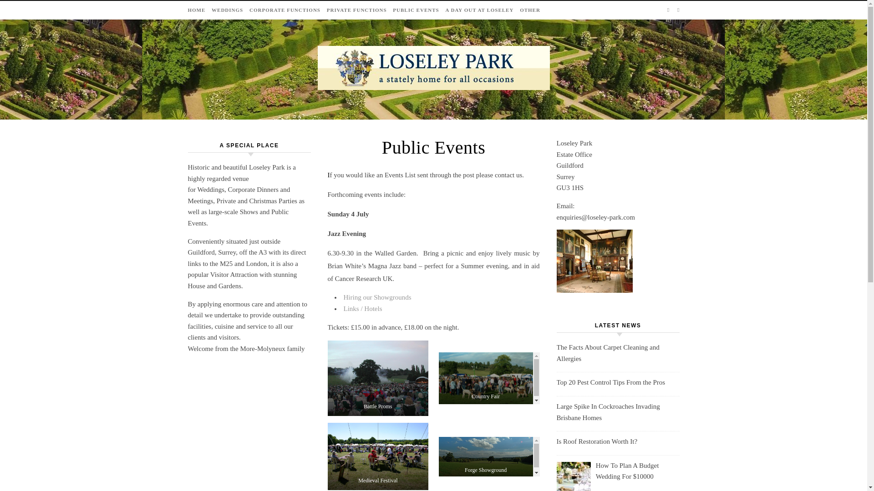 This screenshot has height=491, width=874. What do you see at coordinates (198, 10) in the screenshot?
I see `HOME` at bounding box center [198, 10].